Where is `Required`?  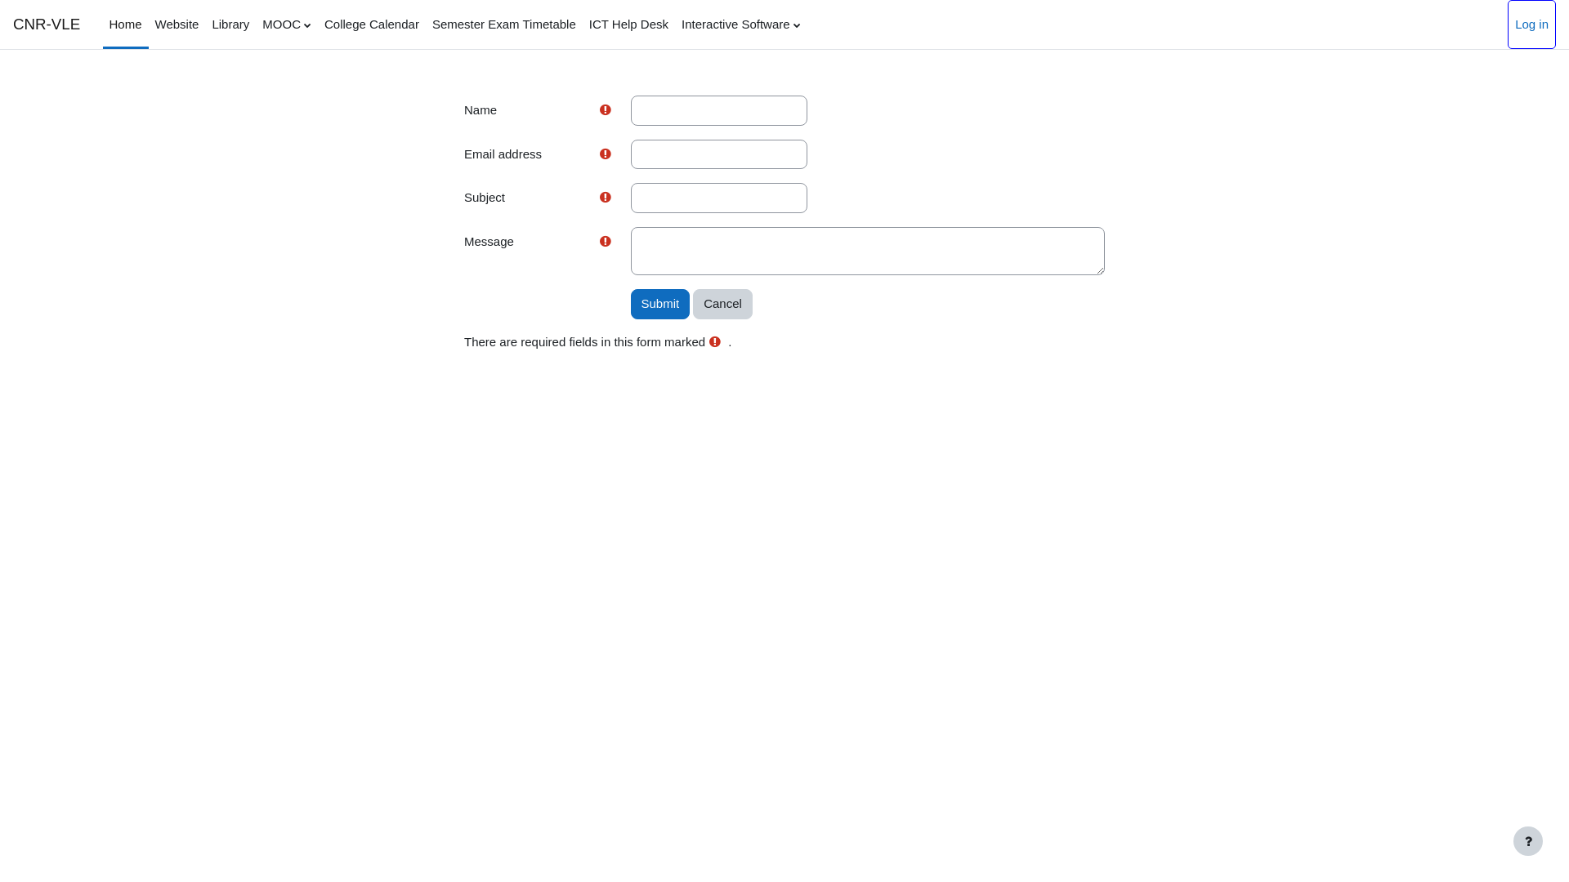 Required is located at coordinates (608, 111).